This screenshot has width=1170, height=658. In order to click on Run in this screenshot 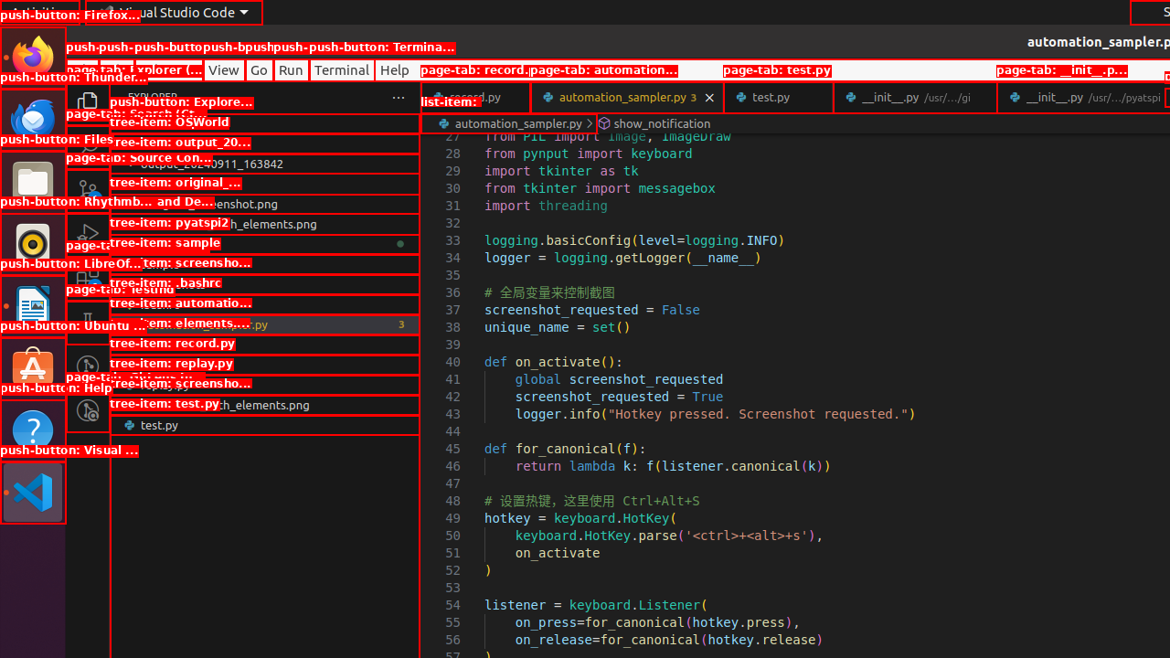, I will do `click(291, 69)`.